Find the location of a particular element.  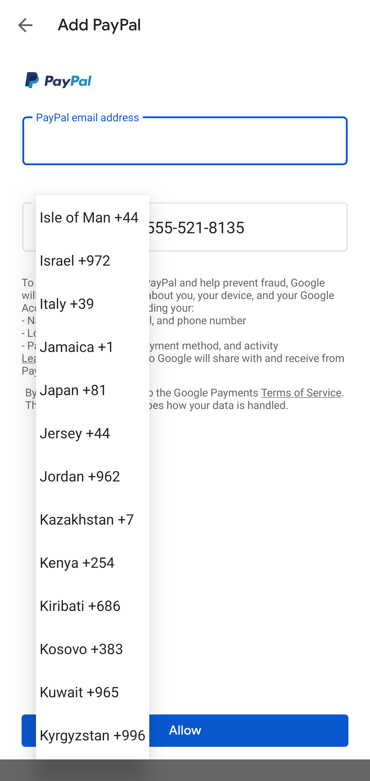

Jamaica +1 is located at coordinates (92, 346).